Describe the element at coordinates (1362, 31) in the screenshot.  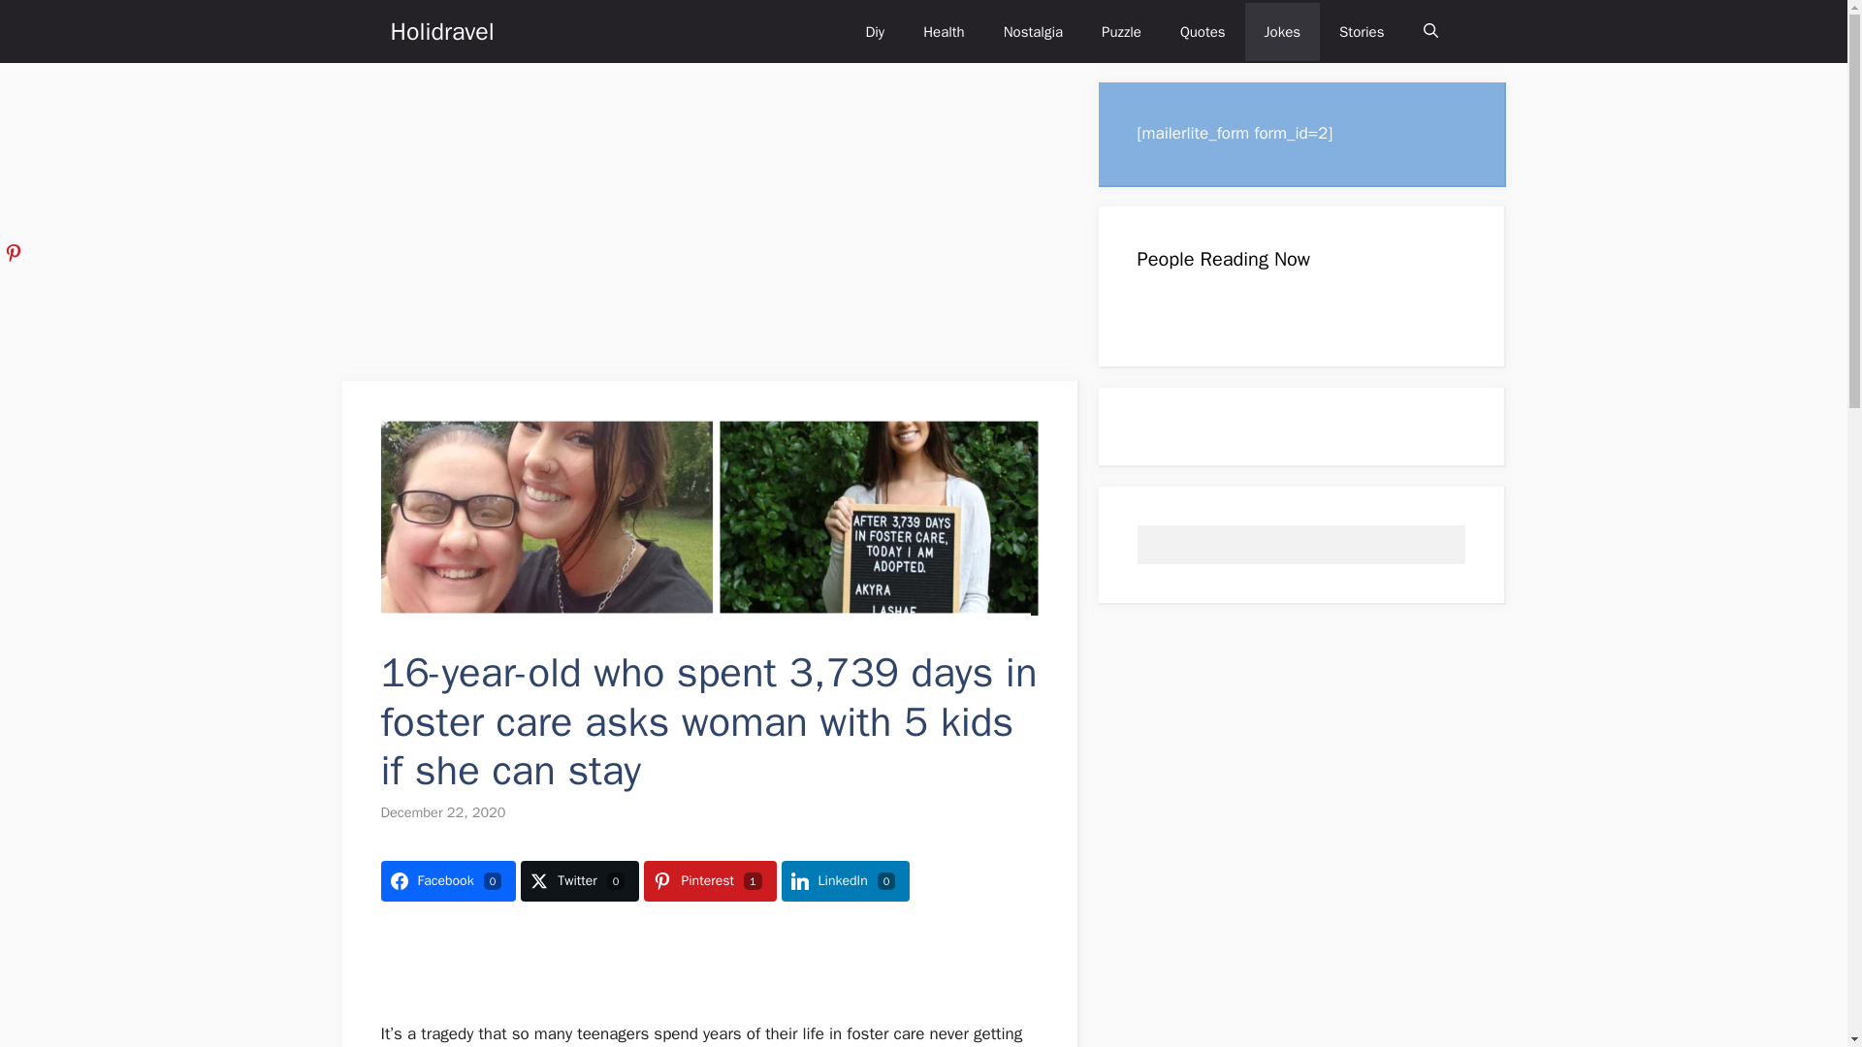
I see `Stories` at that location.